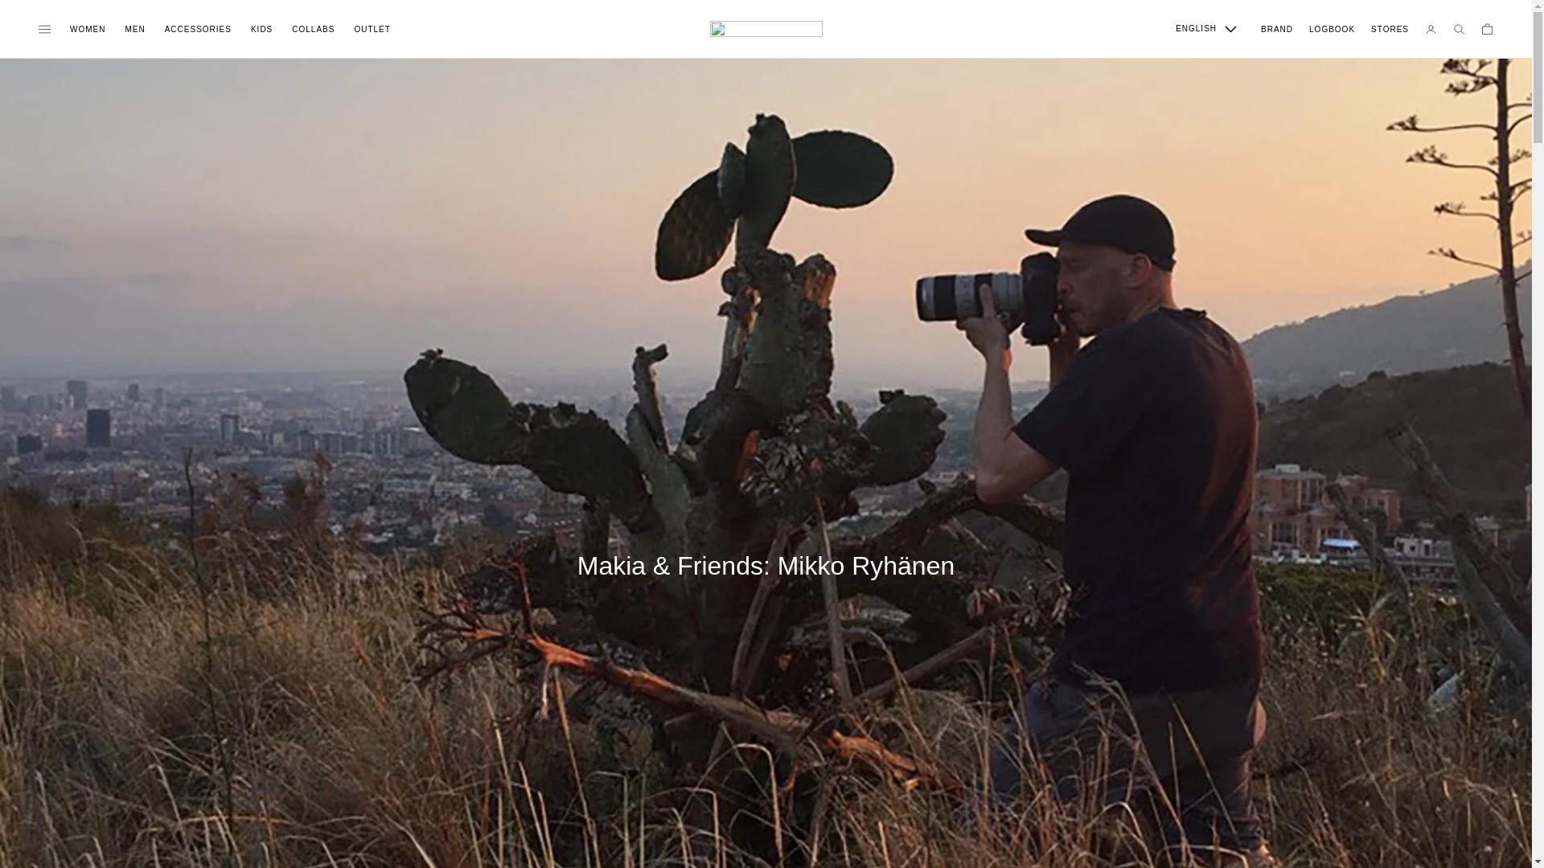 The width and height of the screenshot is (1544, 868). Describe the element at coordinates (1205, 29) in the screenshot. I see `ENGLISH` at that location.